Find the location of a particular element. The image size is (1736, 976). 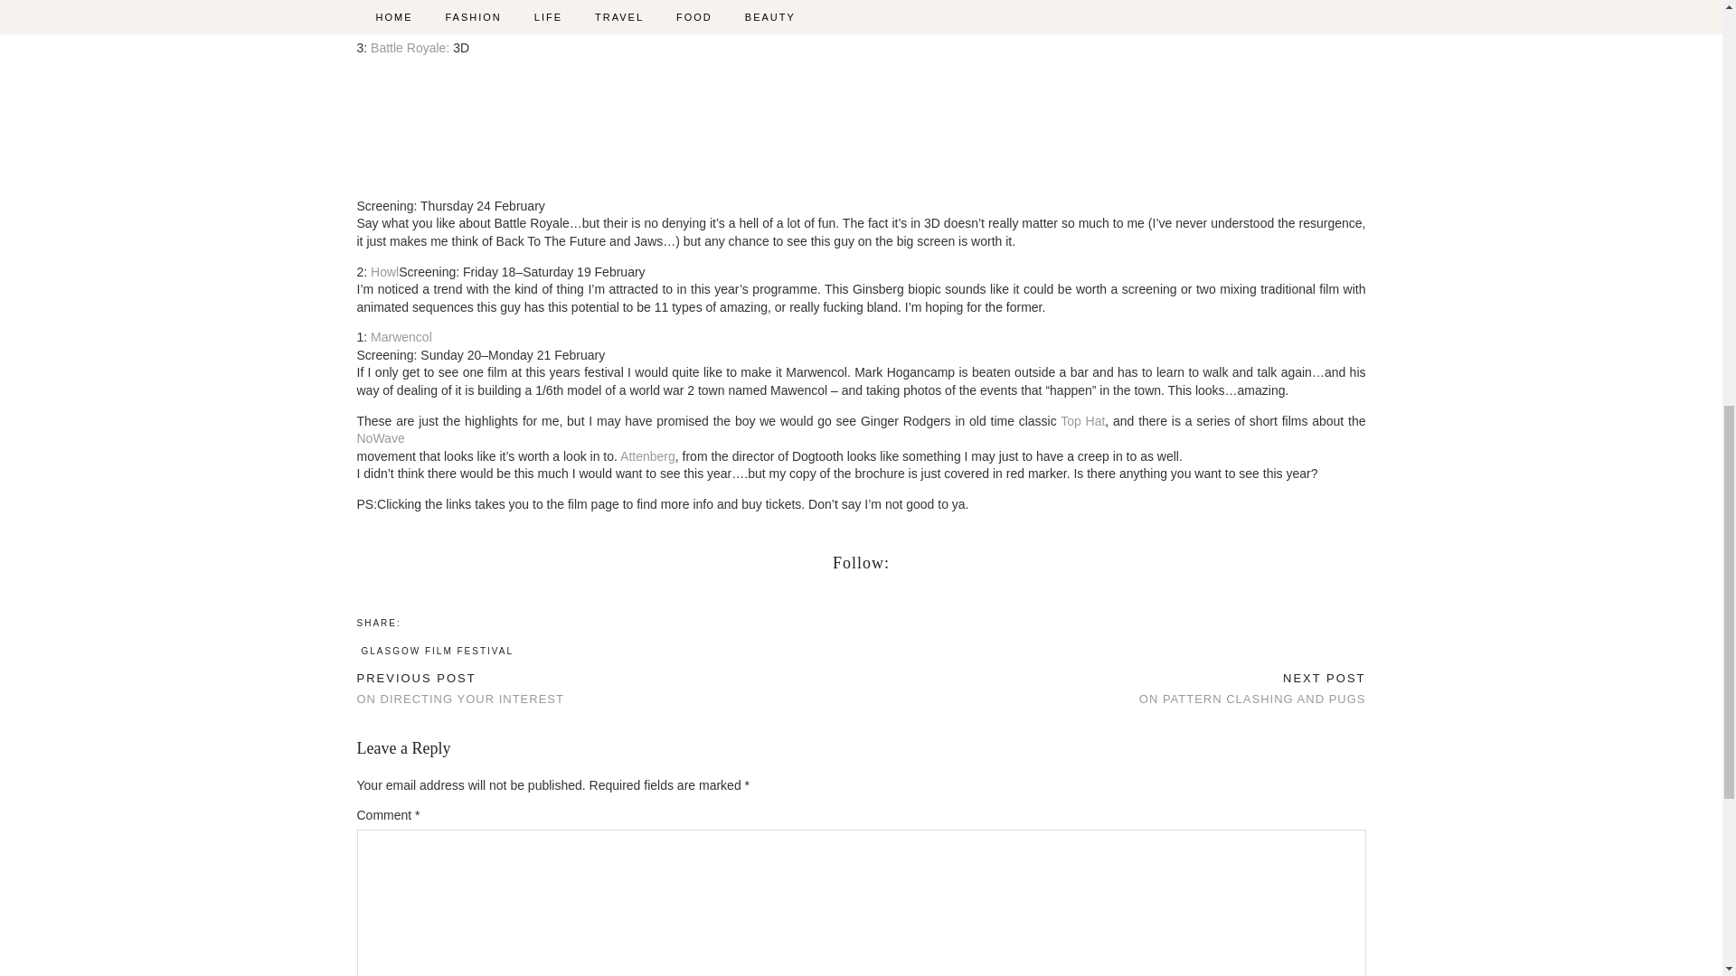

GLASGOW FILM FESTIVAL is located at coordinates (438, 651).